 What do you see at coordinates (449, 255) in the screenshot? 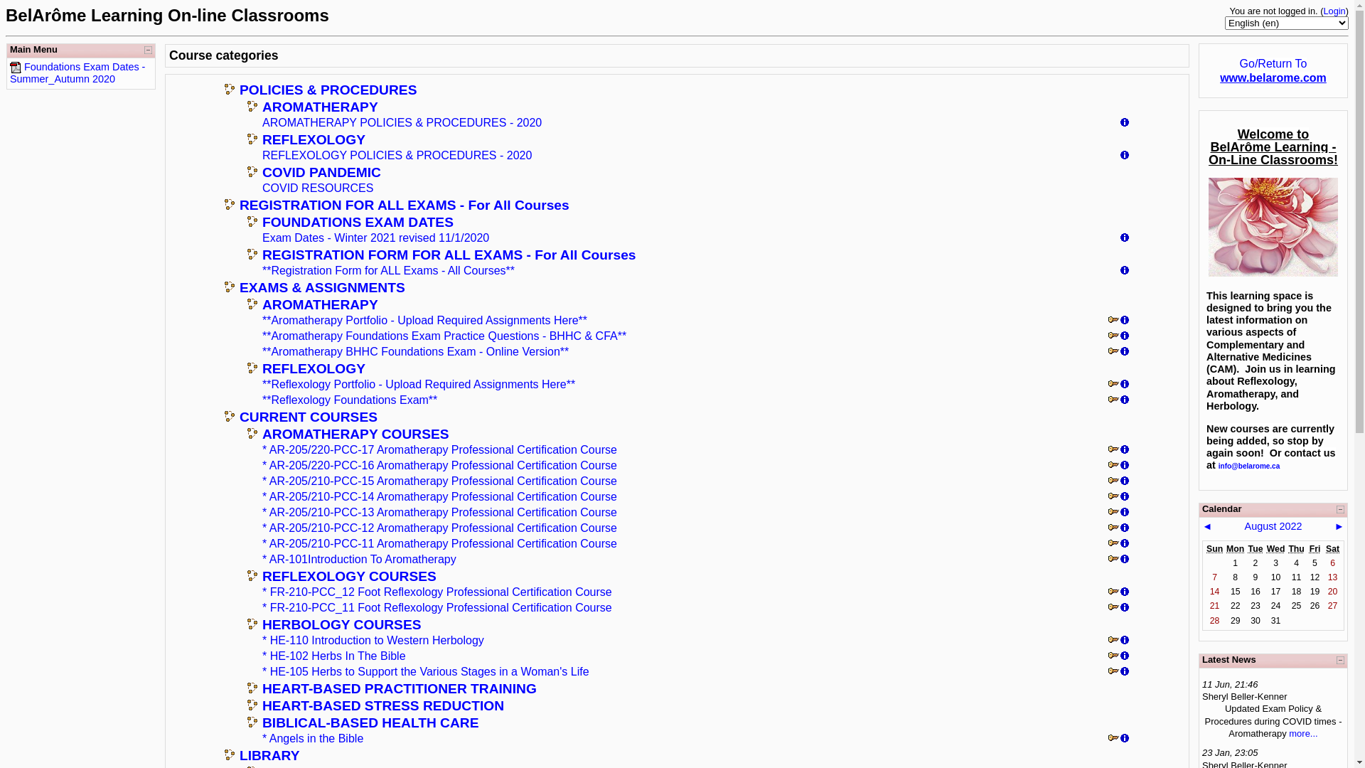
I see `REGISTRATION FORM FOR ALL EXAMS - For All Courses` at bounding box center [449, 255].